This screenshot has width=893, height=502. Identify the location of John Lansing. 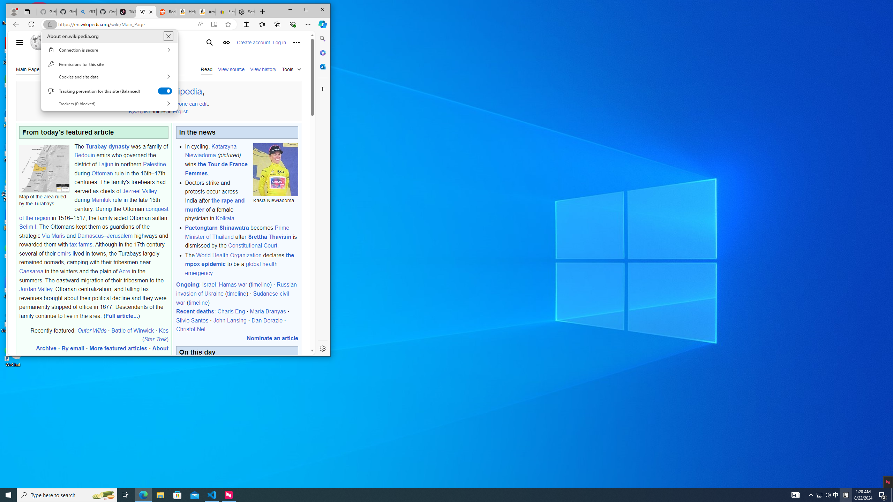
(230, 320).